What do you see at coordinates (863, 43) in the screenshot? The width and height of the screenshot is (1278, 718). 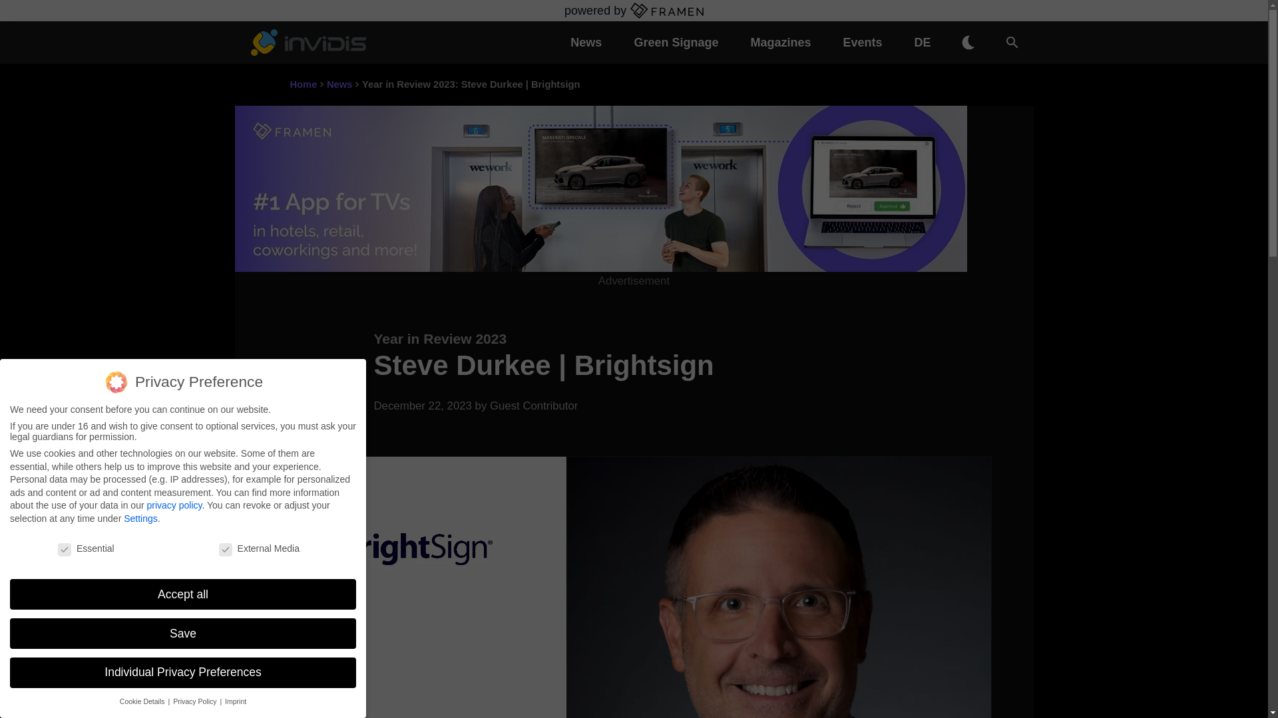 I see `Events` at bounding box center [863, 43].